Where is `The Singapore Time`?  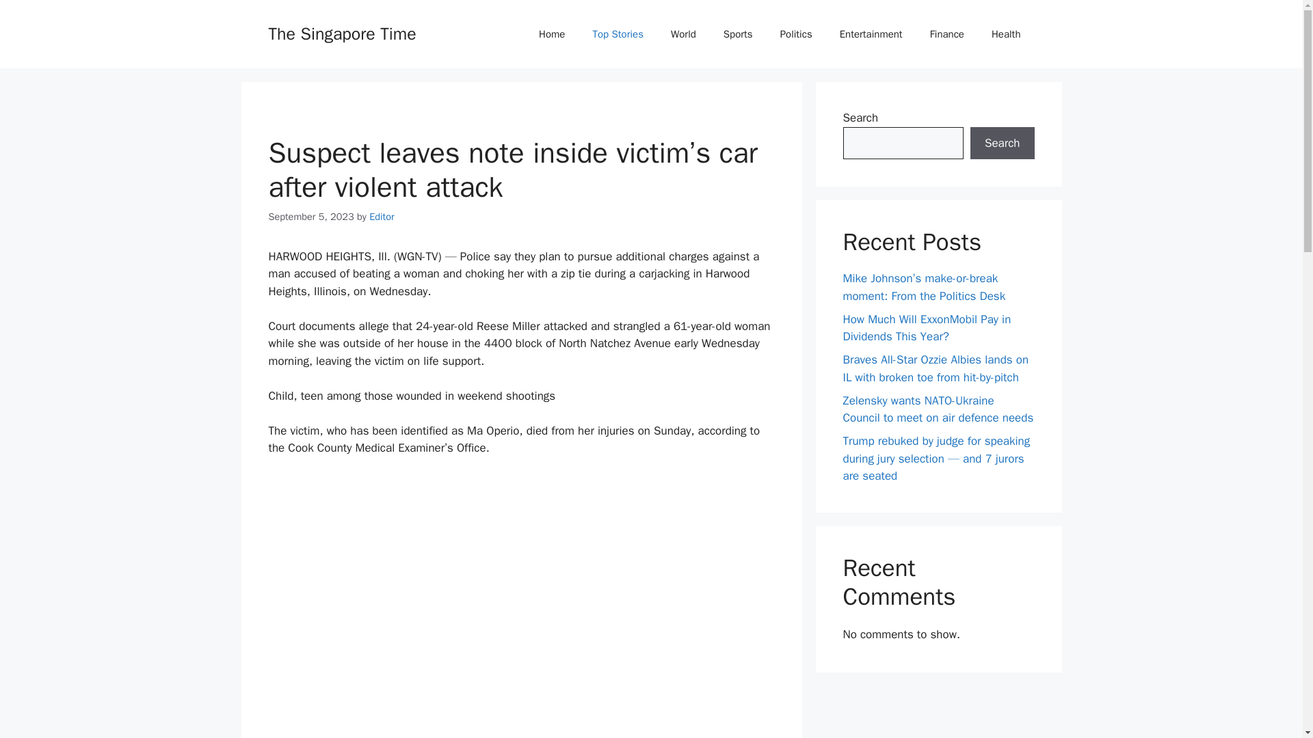
The Singapore Time is located at coordinates (342, 33).